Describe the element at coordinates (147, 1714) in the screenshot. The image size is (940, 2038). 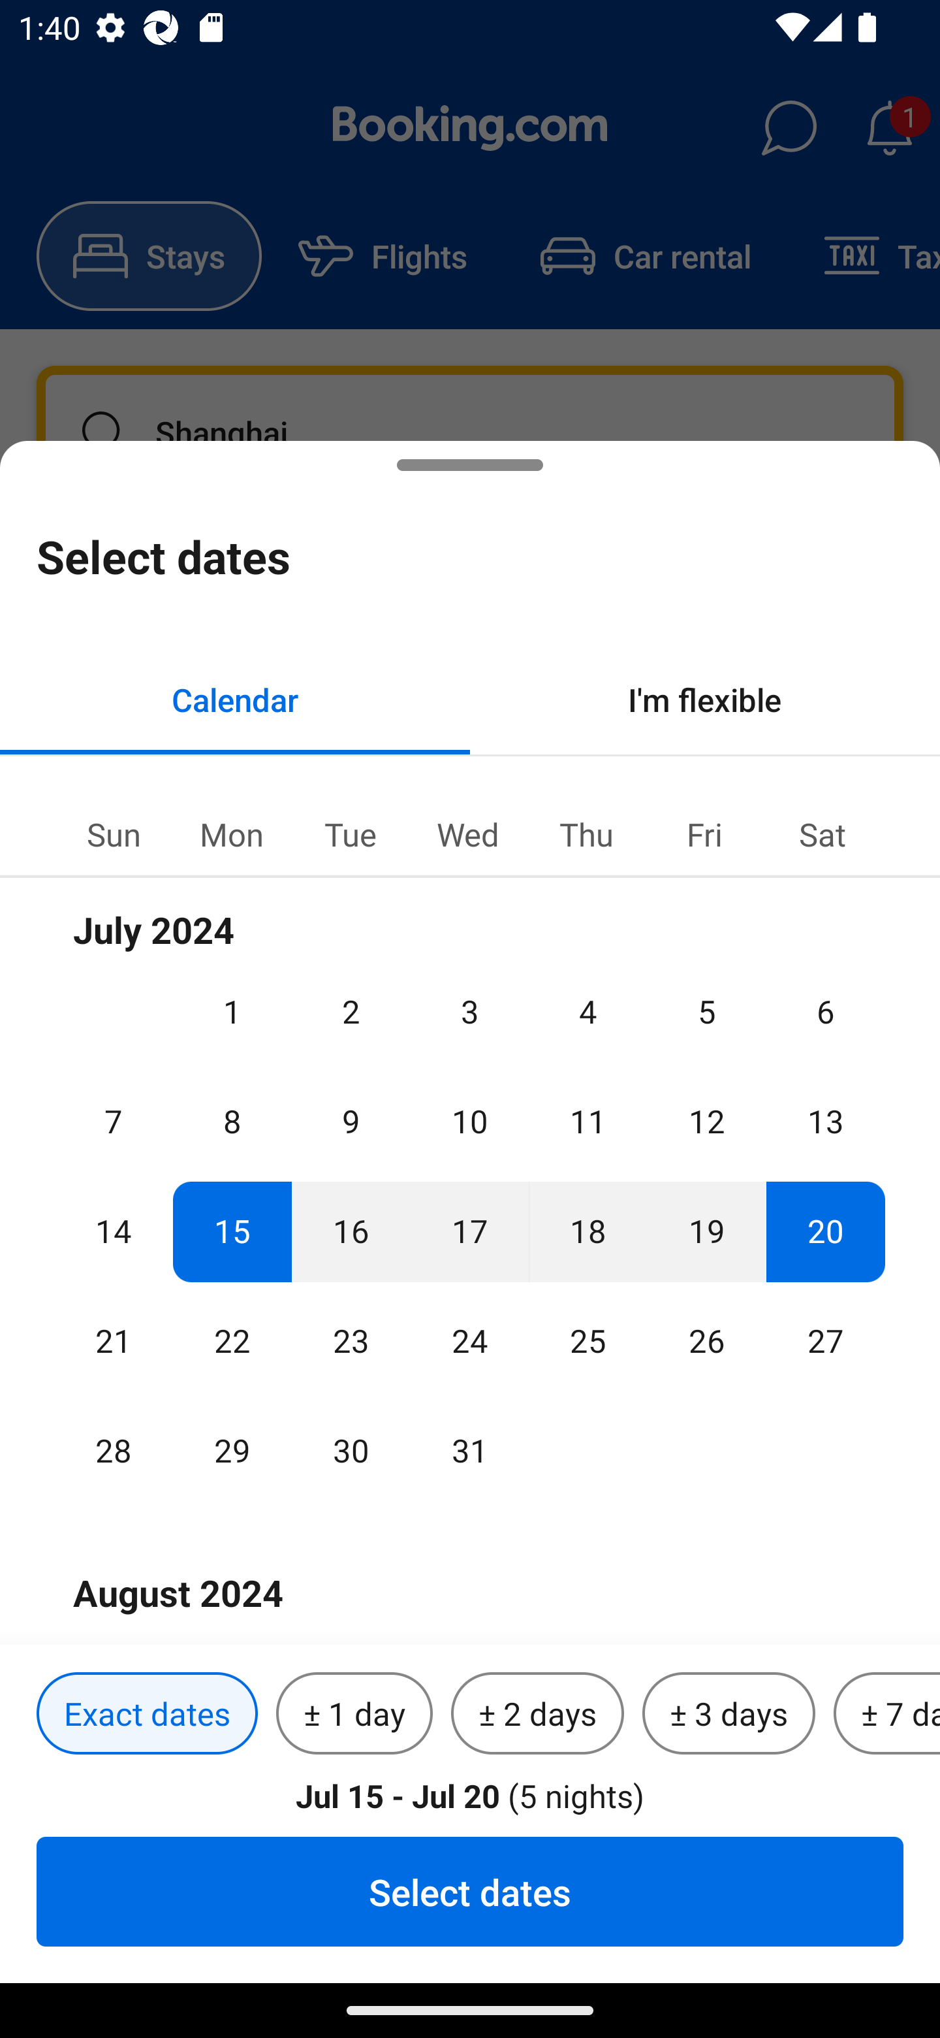
I see `Exact dates` at that location.